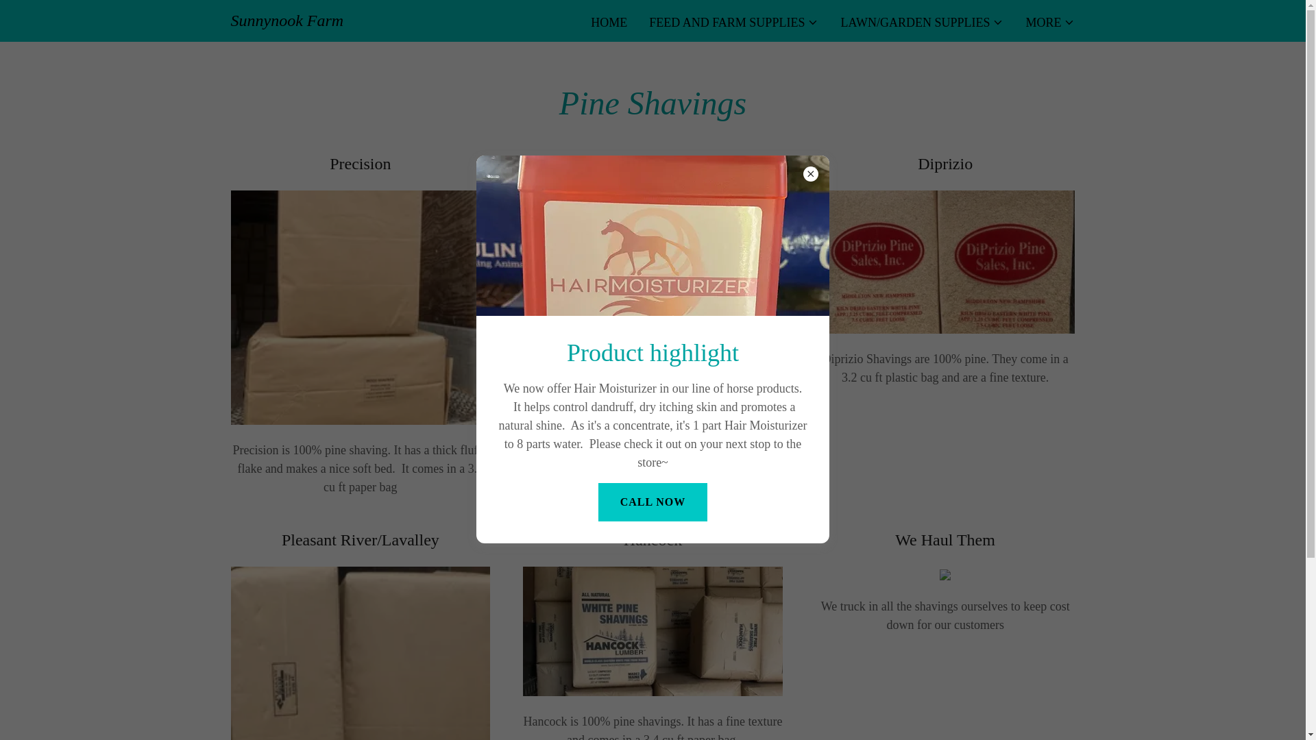 This screenshot has width=1316, height=740. What do you see at coordinates (287, 22) in the screenshot?
I see `Sunnynook Farm` at bounding box center [287, 22].